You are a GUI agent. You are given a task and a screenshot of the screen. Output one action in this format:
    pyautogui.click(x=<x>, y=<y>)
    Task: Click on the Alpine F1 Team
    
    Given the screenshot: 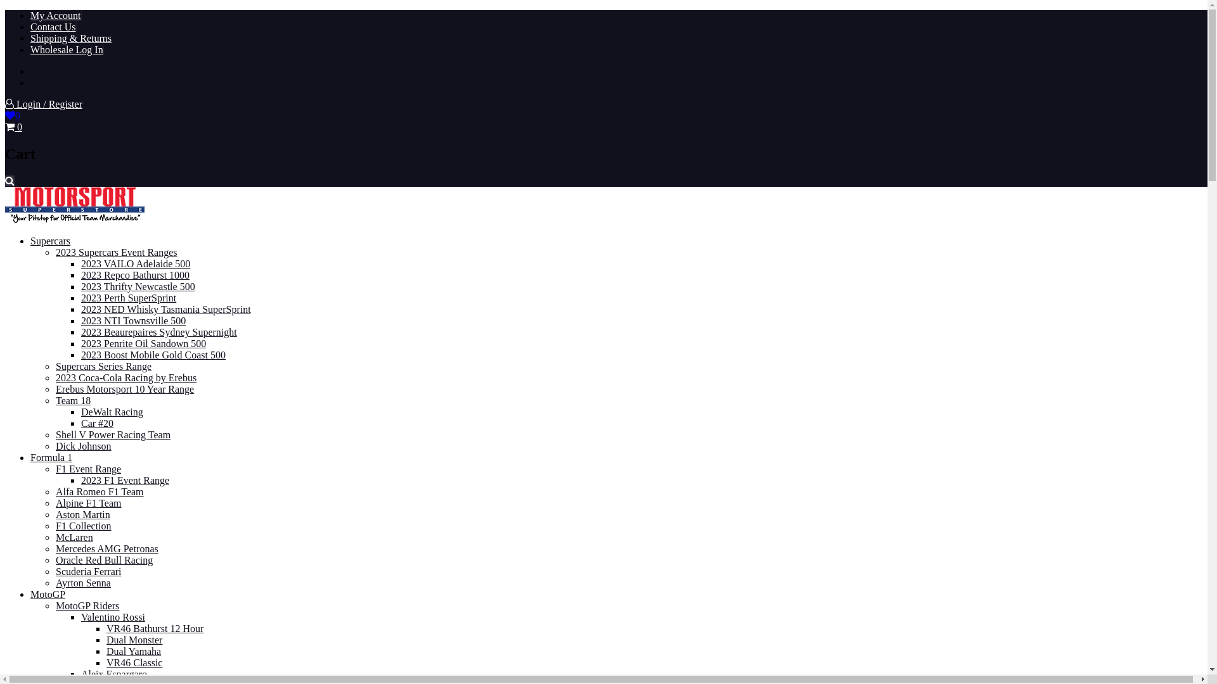 What is the action you would take?
    pyautogui.click(x=89, y=503)
    